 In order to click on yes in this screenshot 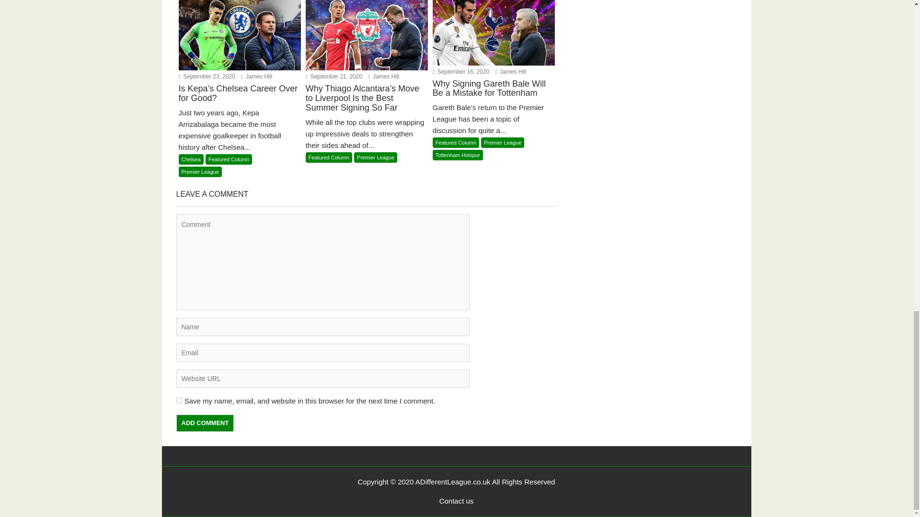, I will do `click(179, 400)`.